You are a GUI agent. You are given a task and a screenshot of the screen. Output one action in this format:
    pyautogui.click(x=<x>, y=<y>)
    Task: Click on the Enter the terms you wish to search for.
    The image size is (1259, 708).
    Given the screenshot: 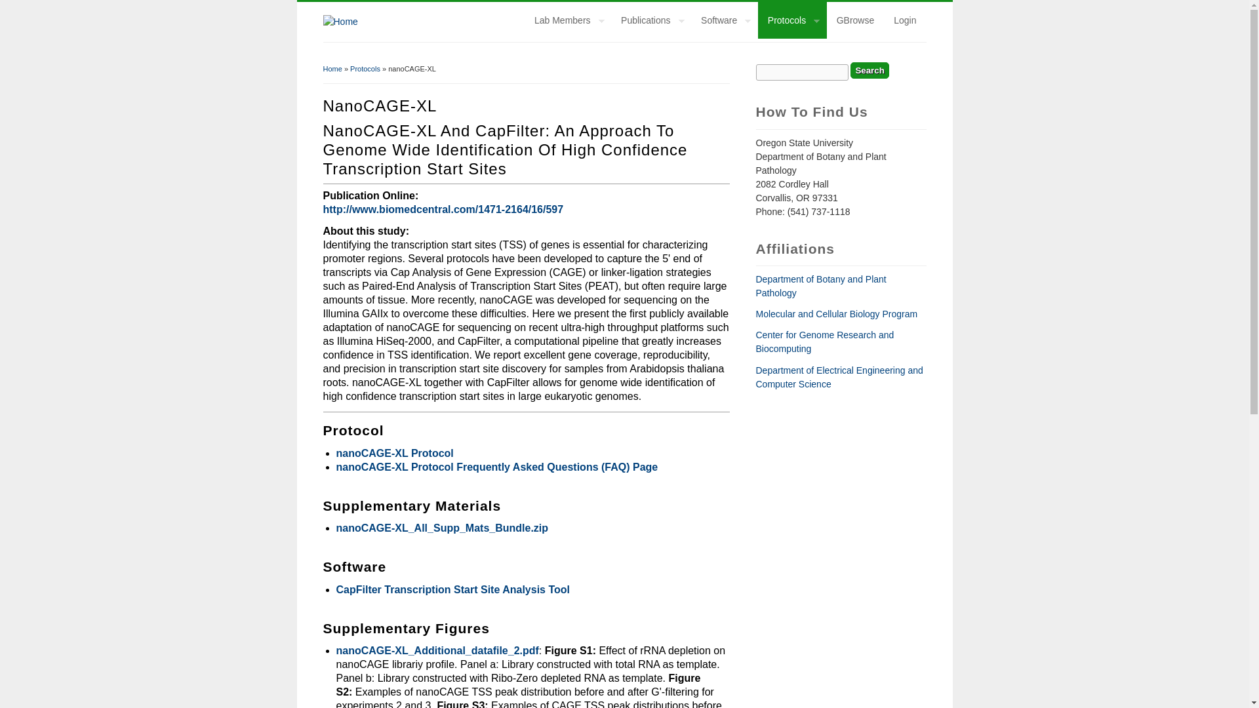 What is the action you would take?
    pyautogui.click(x=801, y=72)
    